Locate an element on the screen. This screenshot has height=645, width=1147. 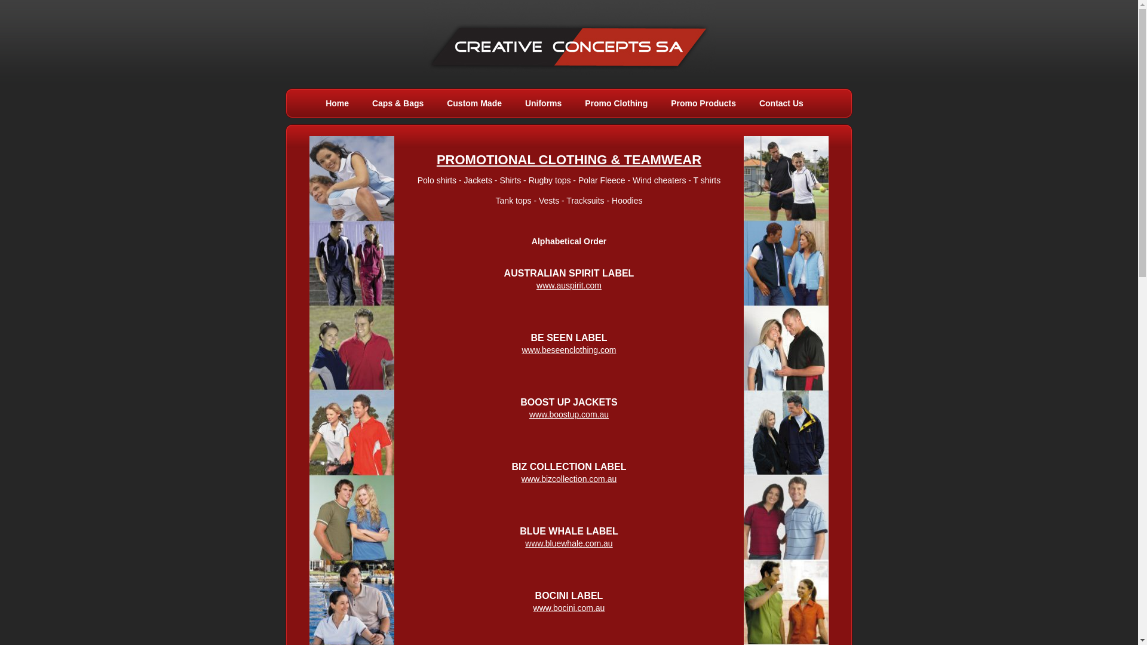
www.auspirit.com is located at coordinates (569, 285).